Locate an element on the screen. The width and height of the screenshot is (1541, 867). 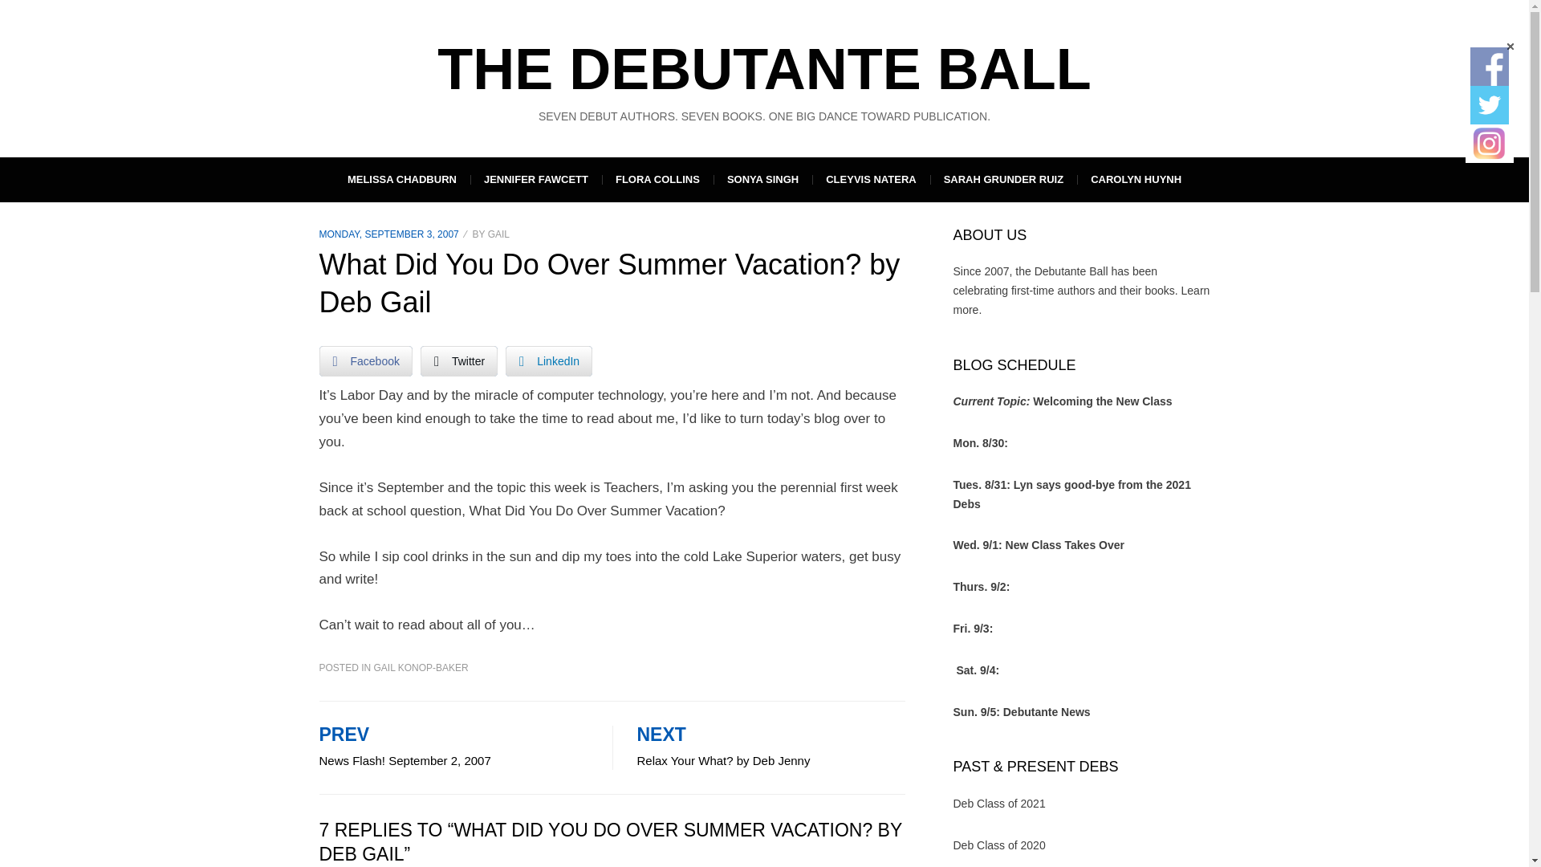
LinkedIn is located at coordinates (548, 360).